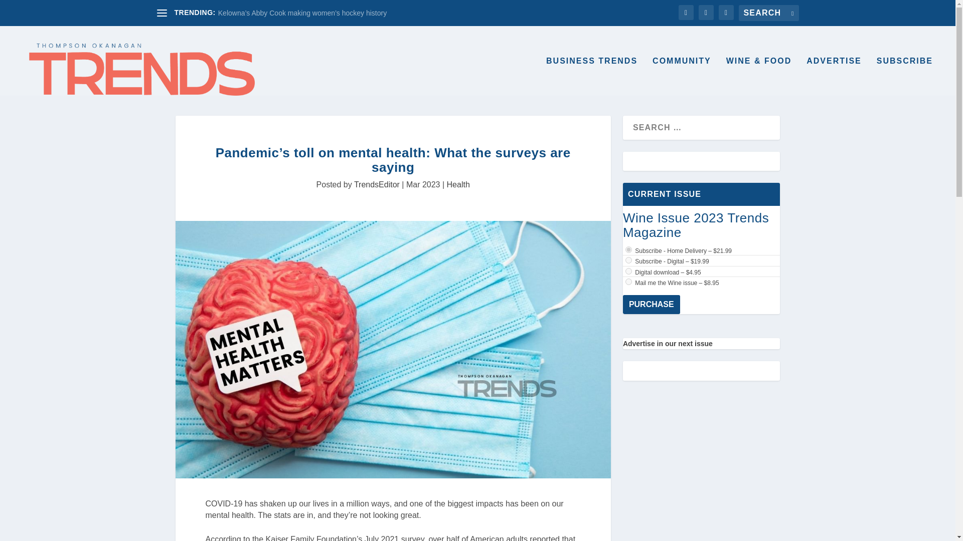 The height and width of the screenshot is (541, 963). What do you see at coordinates (377, 184) in the screenshot?
I see `TrendsEditor` at bounding box center [377, 184].